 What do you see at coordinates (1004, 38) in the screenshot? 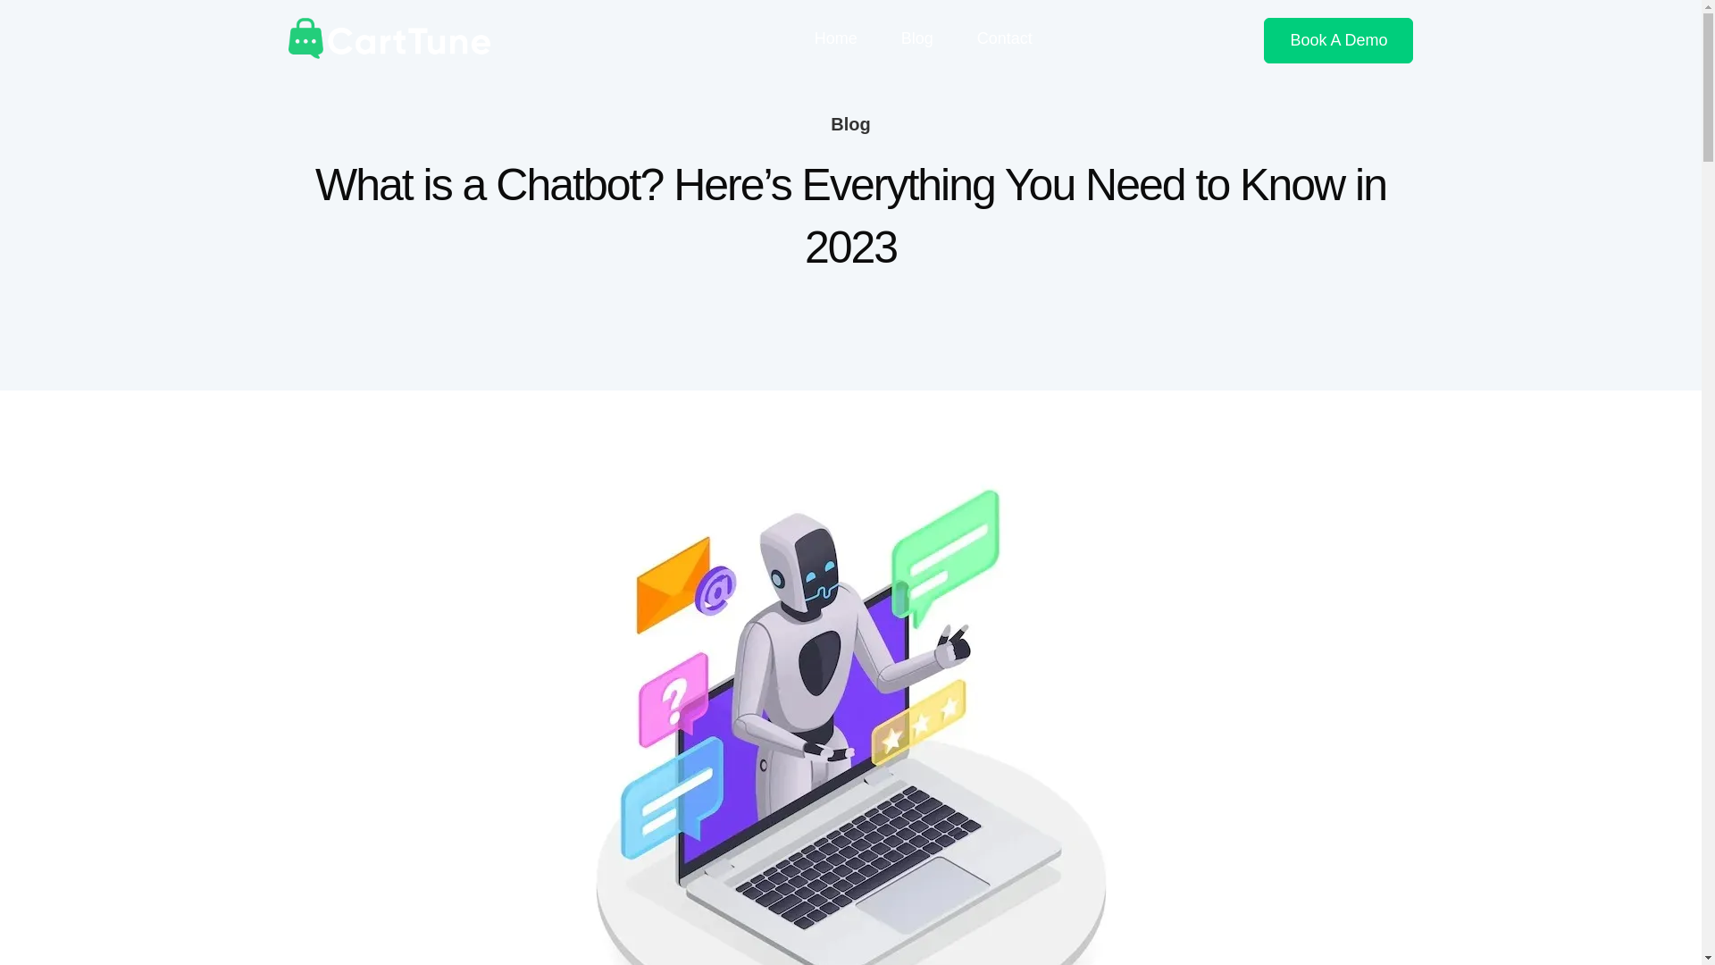
I see `Contact` at bounding box center [1004, 38].